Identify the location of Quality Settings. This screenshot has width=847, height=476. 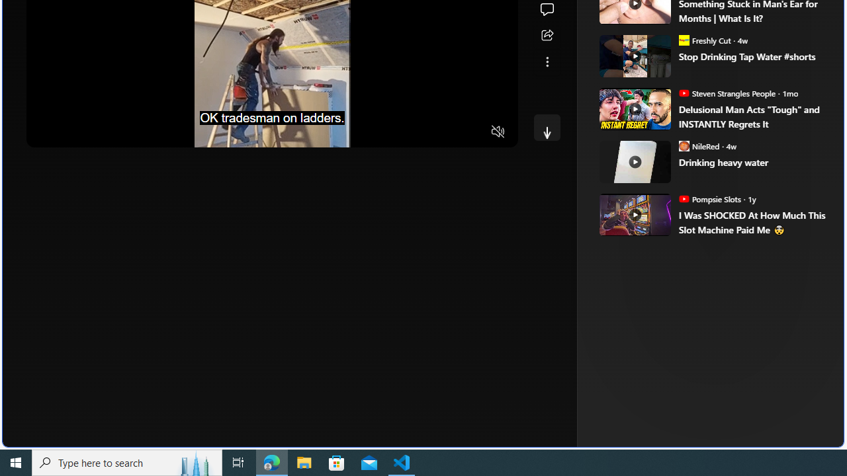
(420, 132).